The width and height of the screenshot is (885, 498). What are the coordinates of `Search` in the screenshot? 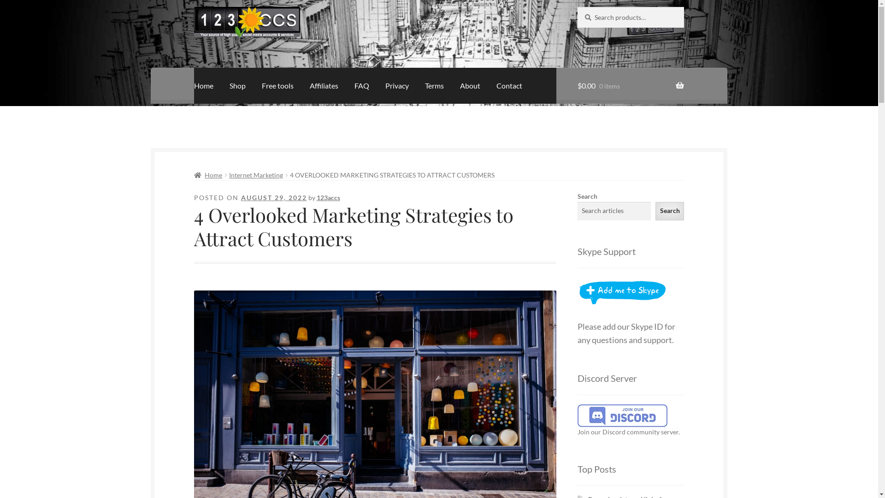 It's located at (670, 211).